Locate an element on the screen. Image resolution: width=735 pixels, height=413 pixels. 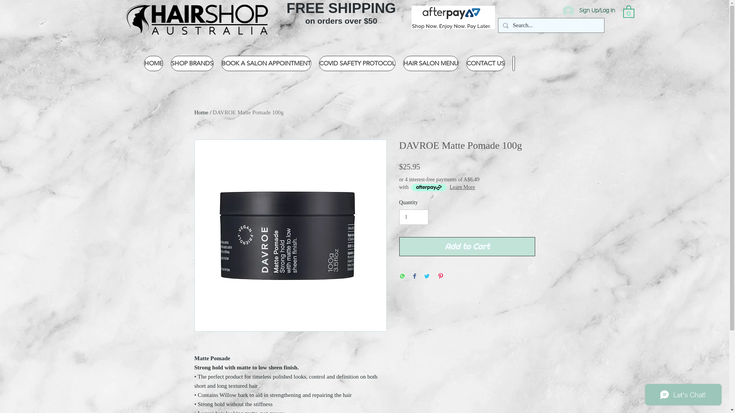
COVID SAFETY PROTOCOL is located at coordinates (357, 63).